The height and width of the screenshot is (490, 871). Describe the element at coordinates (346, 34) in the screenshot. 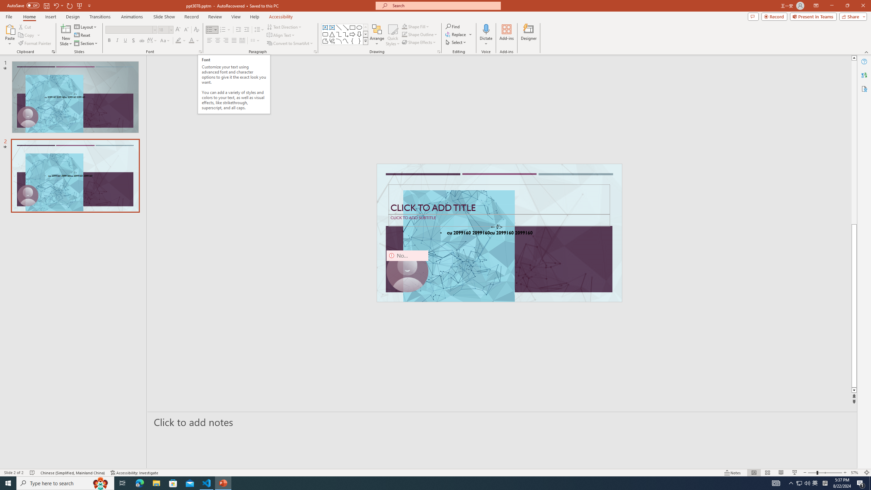

I see `Connector: Elbow Arrow` at that location.